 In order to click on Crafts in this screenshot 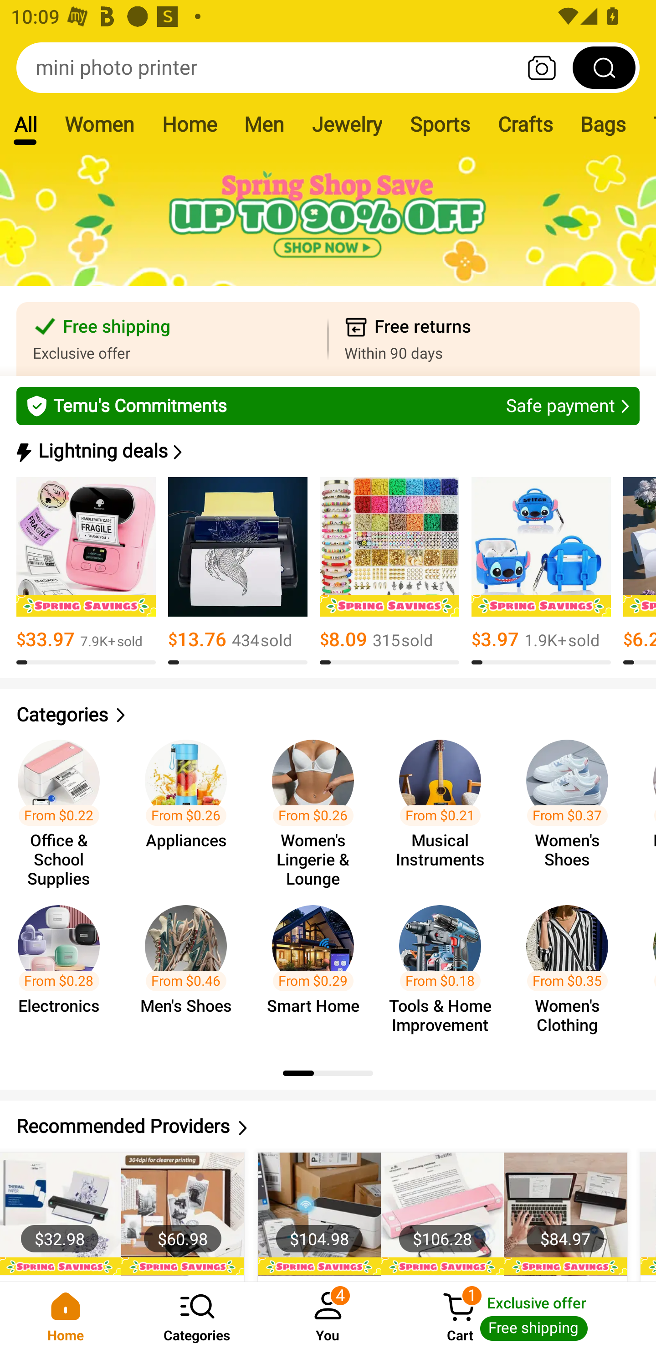, I will do `click(525, 124)`.